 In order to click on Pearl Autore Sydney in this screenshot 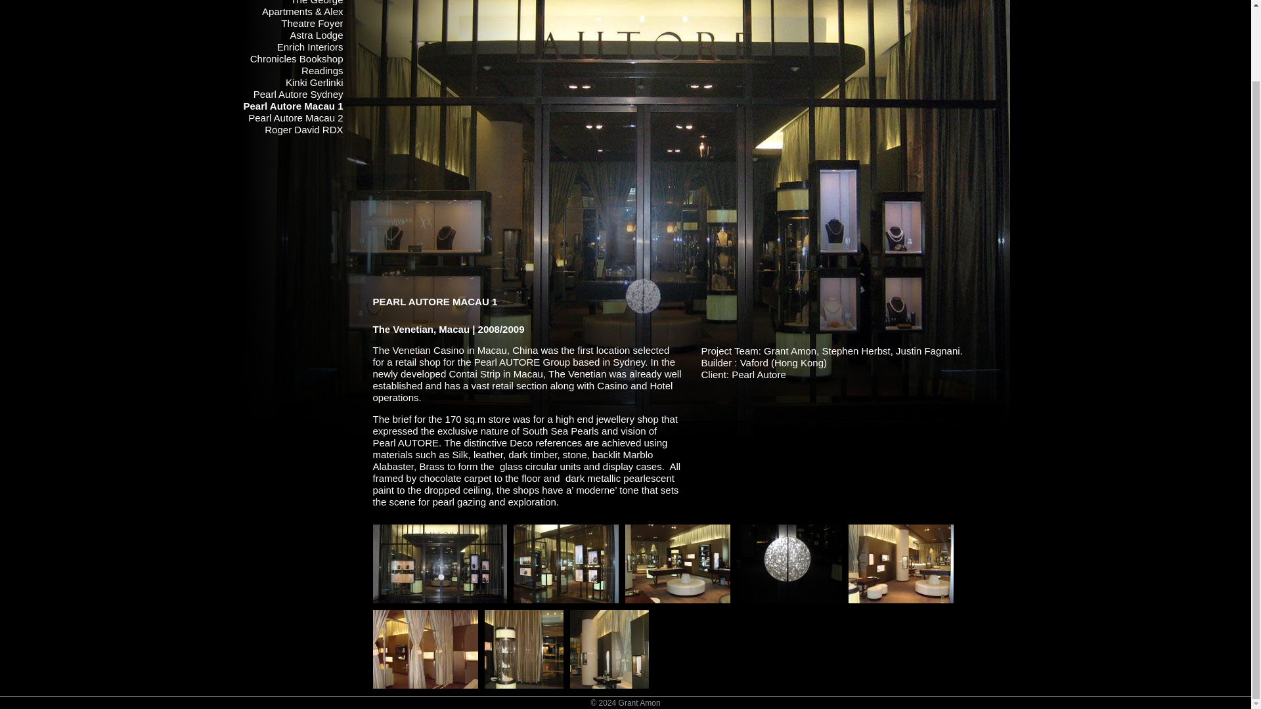, I will do `click(298, 95)`.